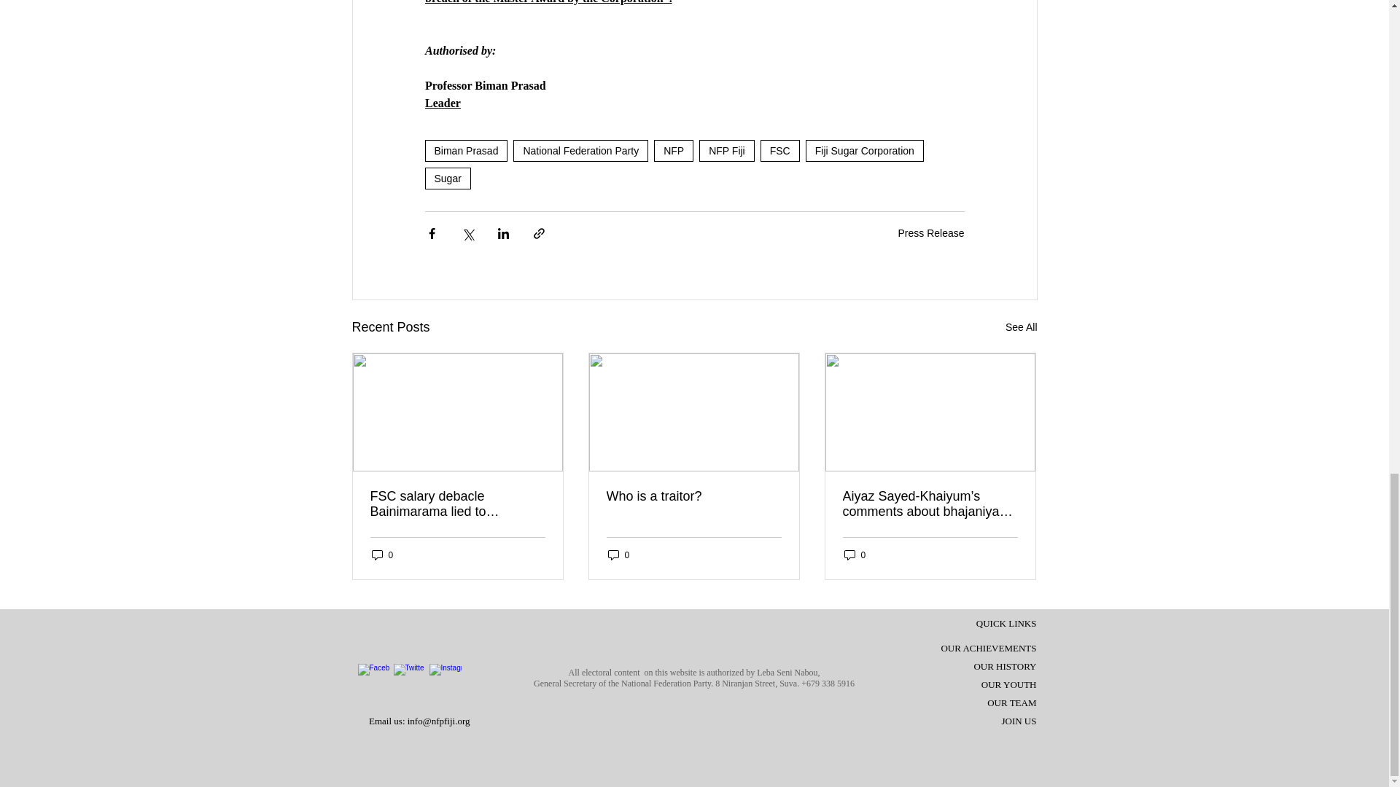 This screenshot has width=1400, height=787. What do you see at coordinates (726, 151) in the screenshot?
I see `NFP Fiji` at bounding box center [726, 151].